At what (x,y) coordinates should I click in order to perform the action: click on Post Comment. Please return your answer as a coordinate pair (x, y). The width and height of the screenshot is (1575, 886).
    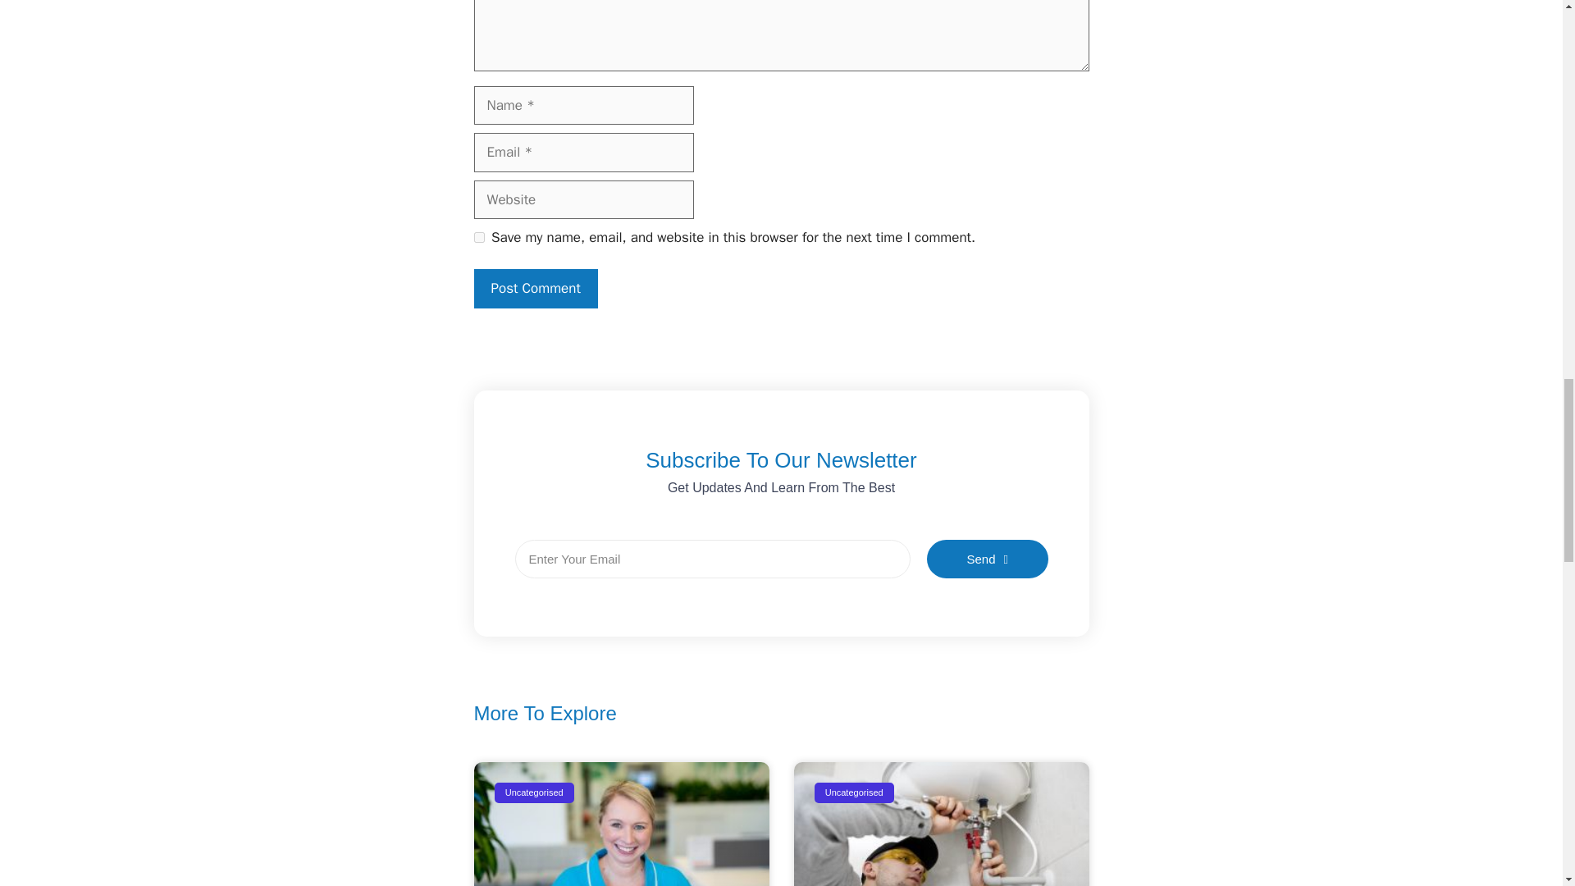
    Looking at the image, I should click on (536, 289).